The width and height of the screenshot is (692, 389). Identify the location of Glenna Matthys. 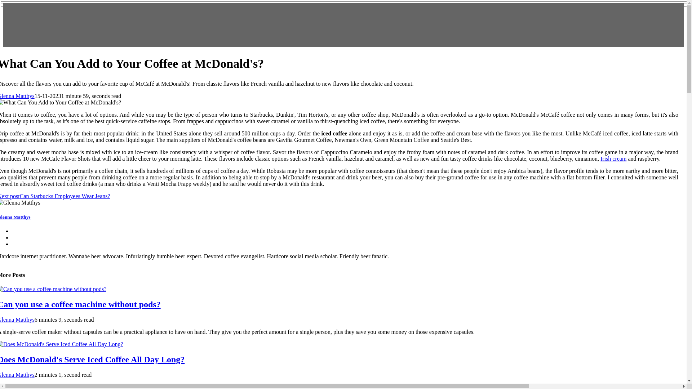
(17, 96).